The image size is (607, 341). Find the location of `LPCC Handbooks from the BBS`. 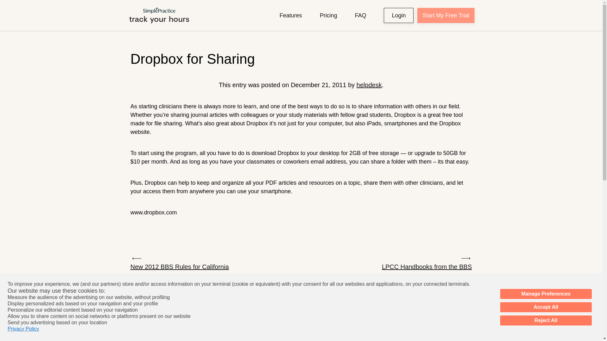

LPCC Handbooks from the BBS is located at coordinates (427, 263).